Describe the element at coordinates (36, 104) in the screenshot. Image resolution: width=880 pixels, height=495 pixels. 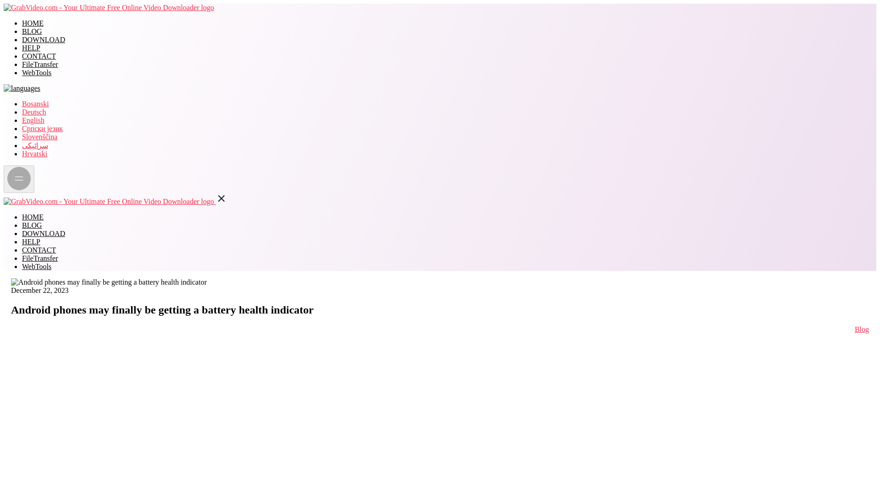
I see `Bosanski` at that location.